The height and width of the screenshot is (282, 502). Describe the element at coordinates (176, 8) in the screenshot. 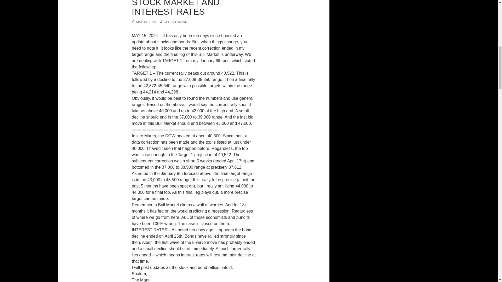

I see `STOCK MARKET AND INTEREST RATES` at that location.